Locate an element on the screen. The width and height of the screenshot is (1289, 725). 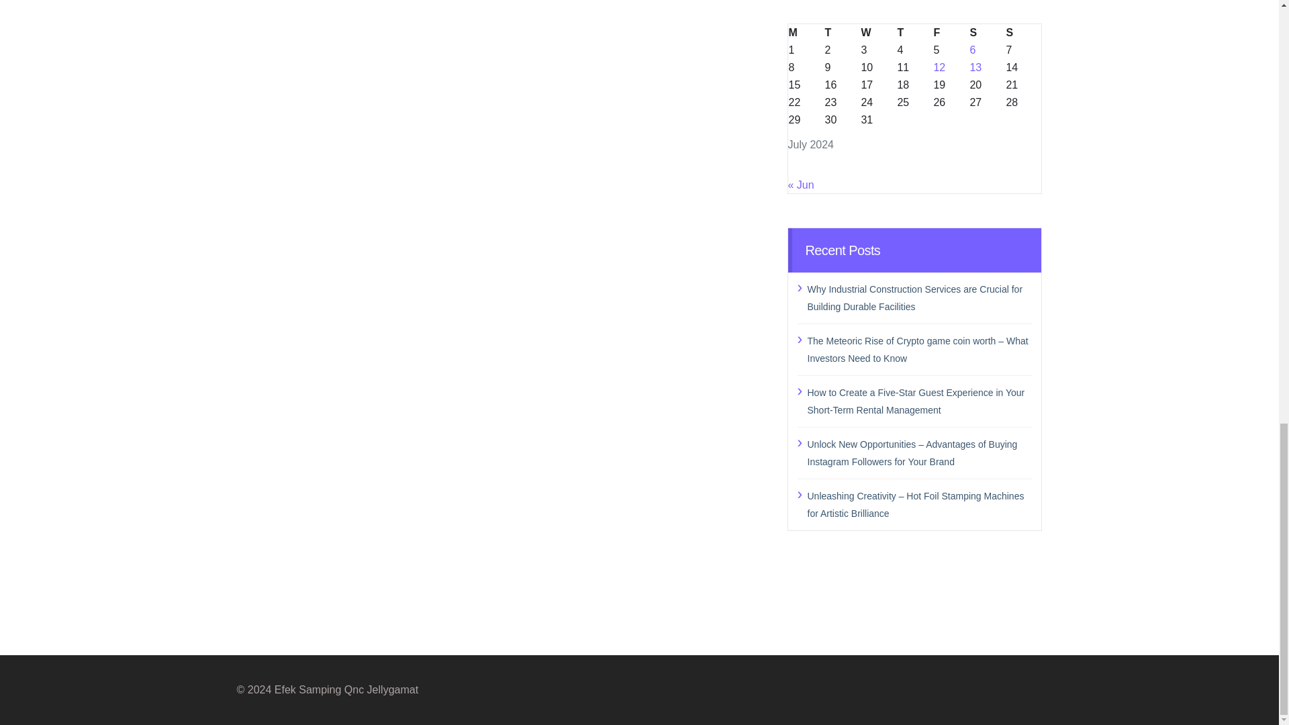
Friday is located at coordinates (951, 32).